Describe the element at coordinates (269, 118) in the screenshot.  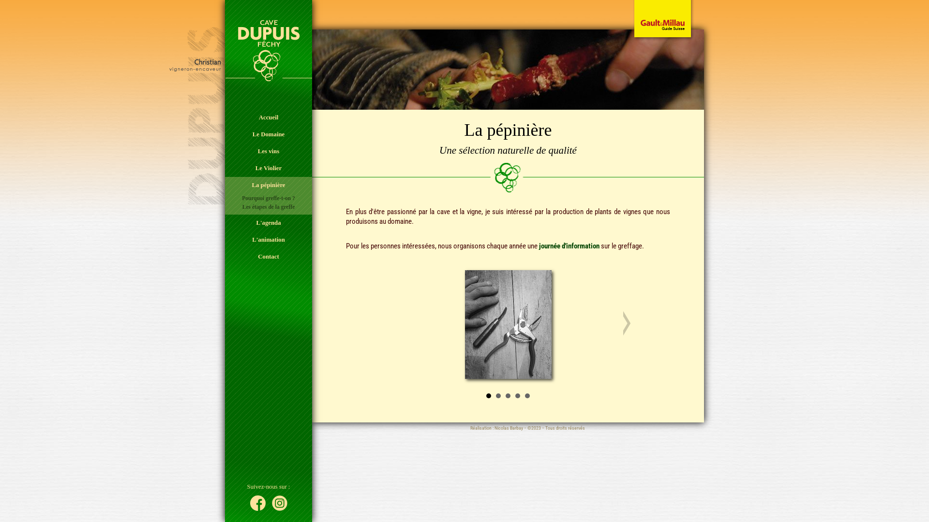
I see `Accueil` at that location.